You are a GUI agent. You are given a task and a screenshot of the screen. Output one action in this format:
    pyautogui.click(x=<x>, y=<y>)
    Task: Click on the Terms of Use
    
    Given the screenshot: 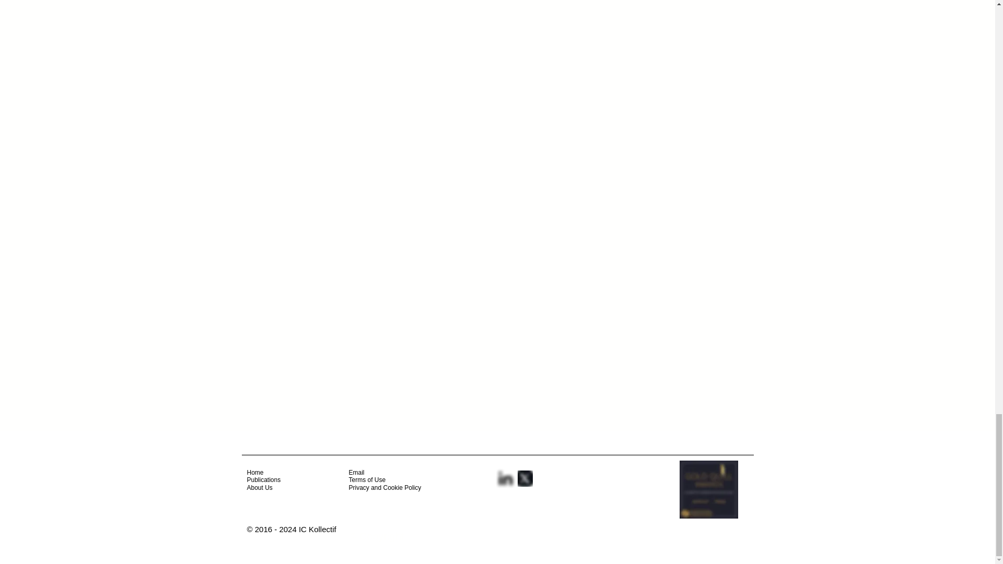 What is the action you would take?
    pyautogui.click(x=368, y=479)
    